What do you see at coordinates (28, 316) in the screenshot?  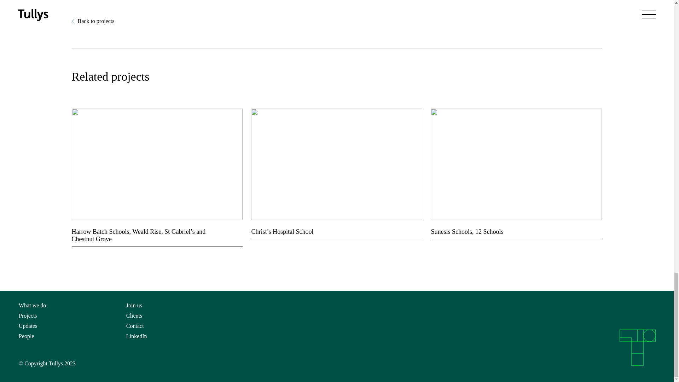 I see `Projects` at bounding box center [28, 316].